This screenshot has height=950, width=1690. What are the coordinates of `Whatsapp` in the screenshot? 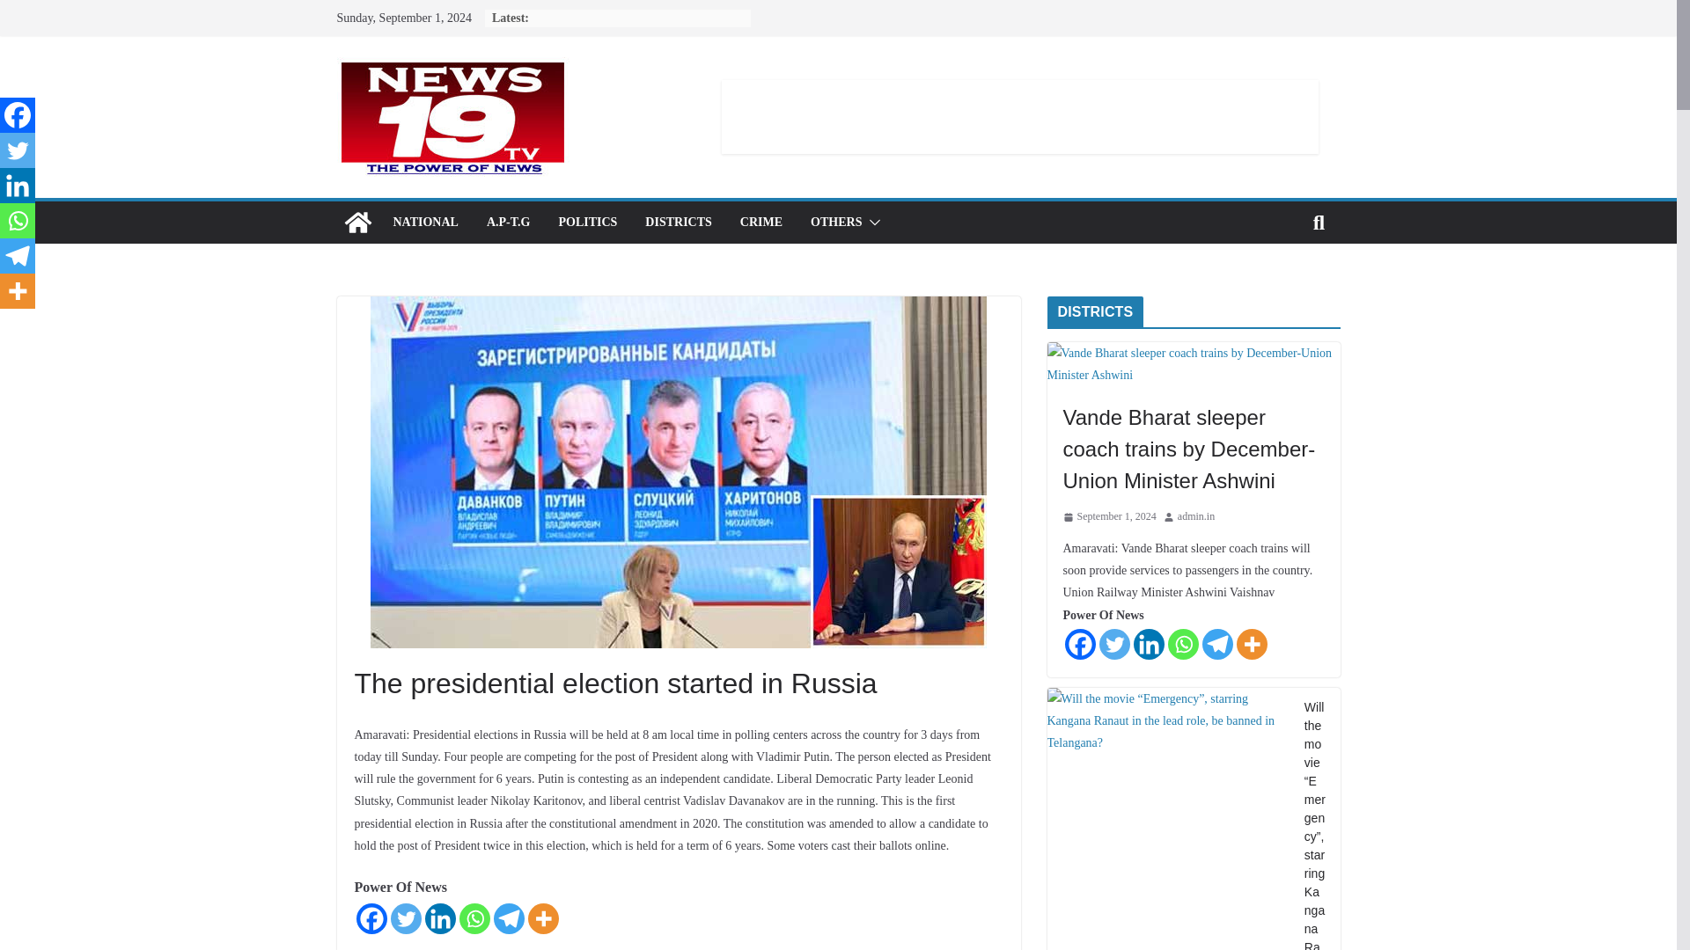 It's located at (474, 918).